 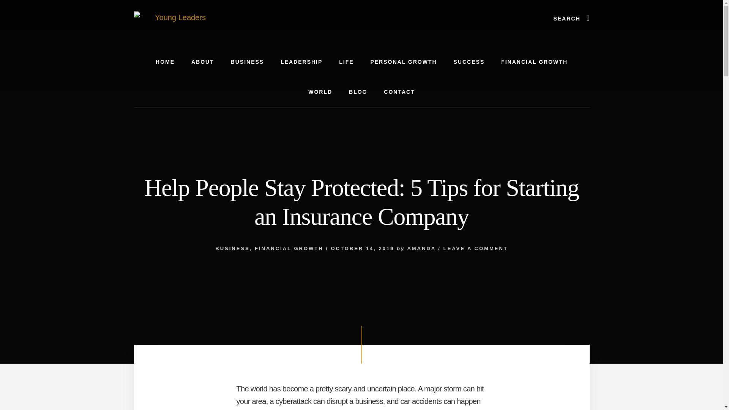 What do you see at coordinates (289, 248) in the screenshot?
I see `FINANCIAL GROWTH` at bounding box center [289, 248].